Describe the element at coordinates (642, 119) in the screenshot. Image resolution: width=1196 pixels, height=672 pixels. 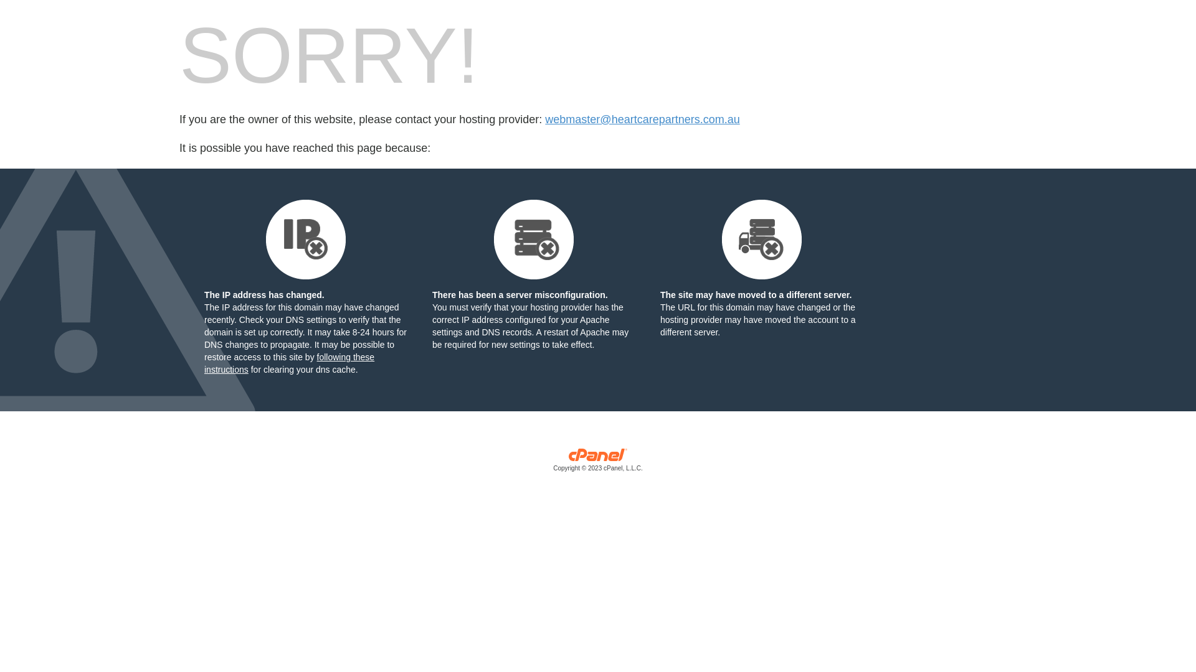
I see `webmaster@heartcarepartners.com.au` at that location.